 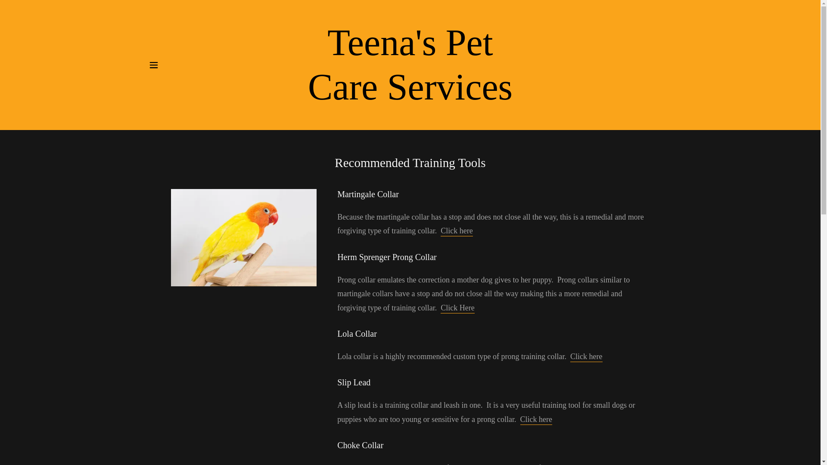 What do you see at coordinates (457, 231) in the screenshot?
I see `Click here` at bounding box center [457, 231].